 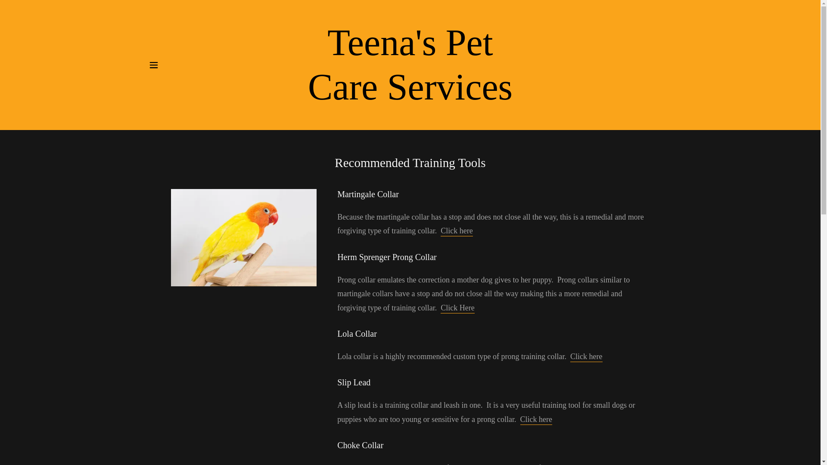 What do you see at coordinates (457, 231) in the screenshot?
I see `Click here` at bounding box center [457, 231].